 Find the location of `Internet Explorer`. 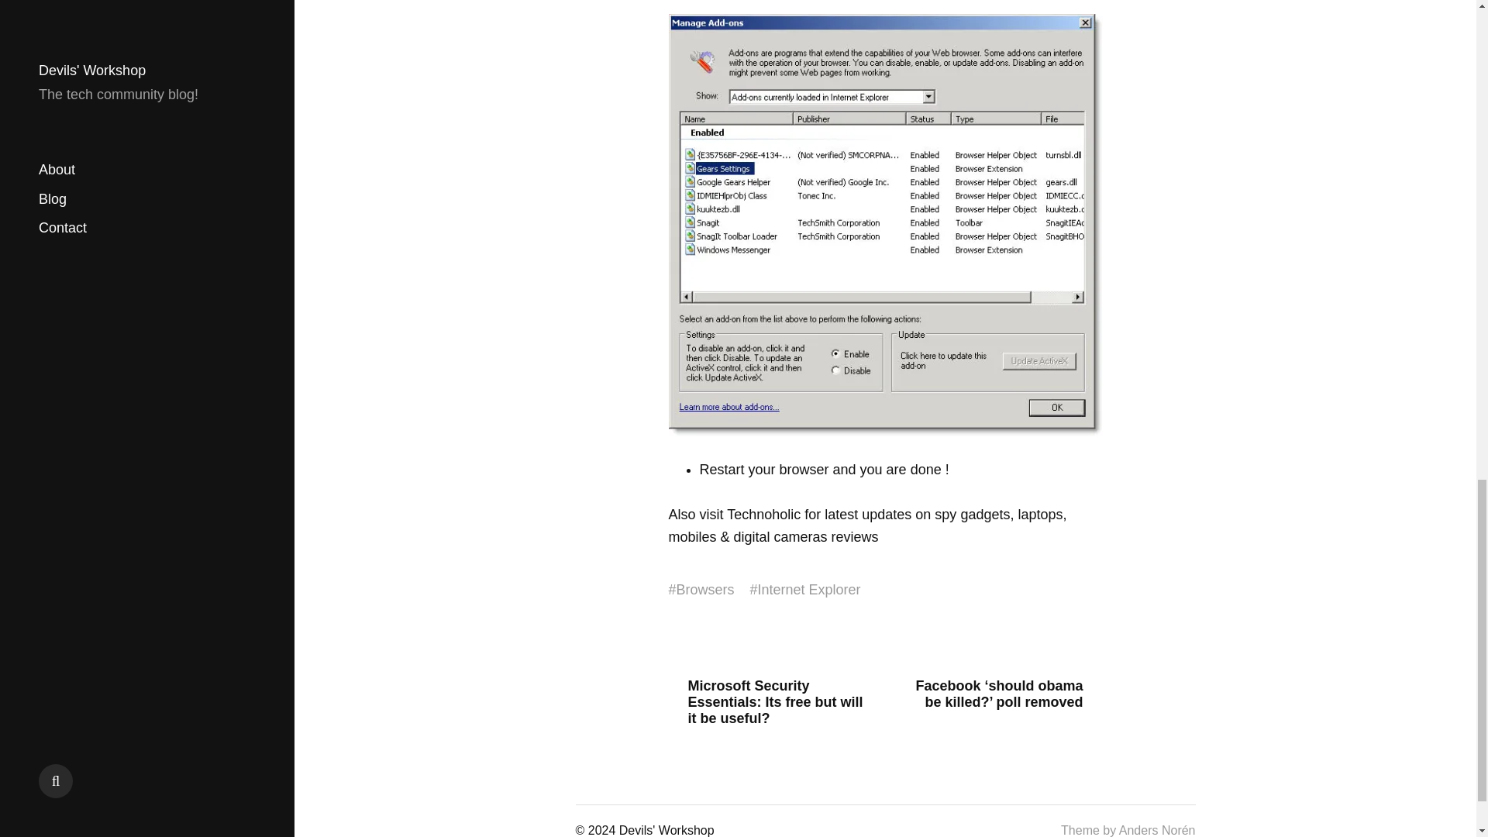

Internet Explorer is located at coordinates (809, 590).